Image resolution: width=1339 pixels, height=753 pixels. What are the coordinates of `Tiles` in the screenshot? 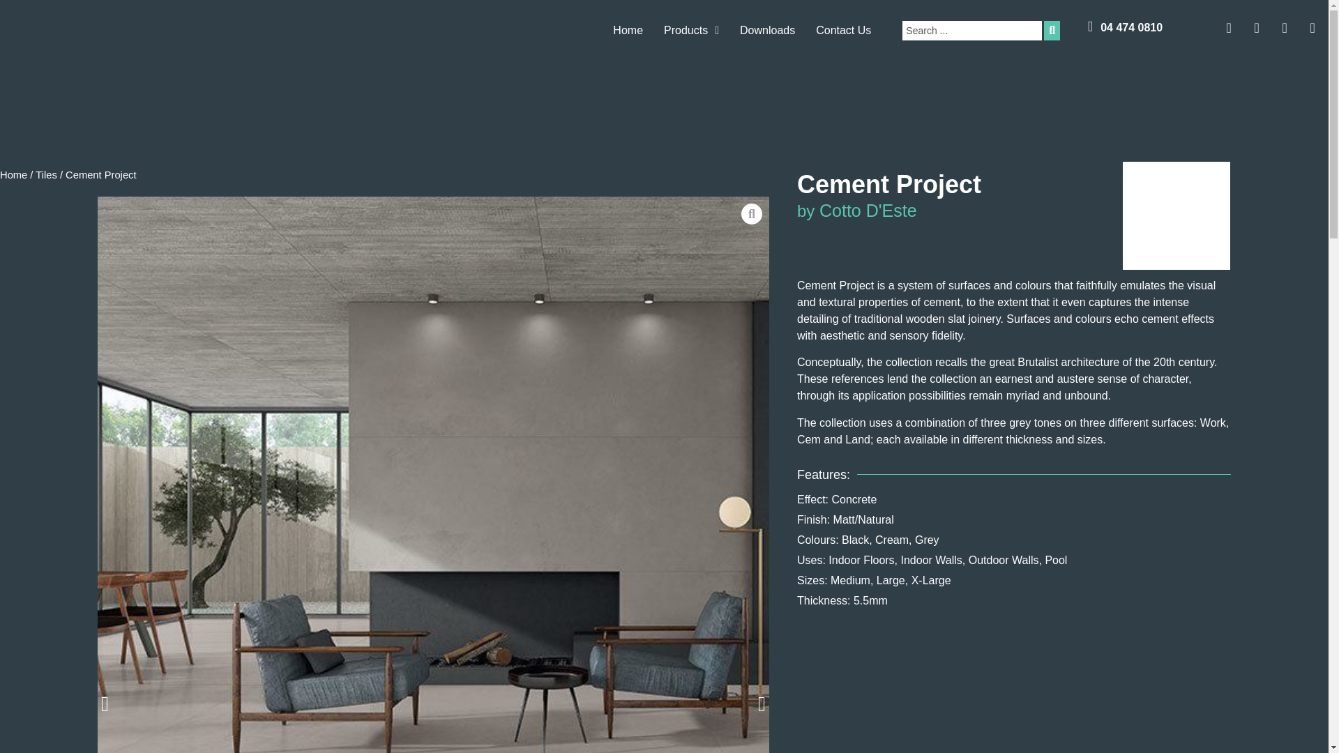 It's located at (46, 175).